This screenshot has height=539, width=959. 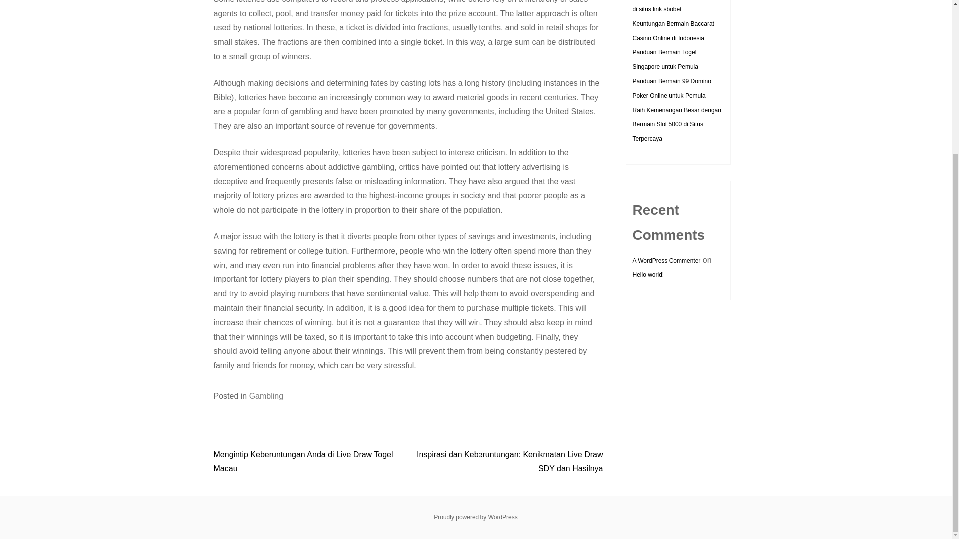 What do you see at coordinates (675, 6) in the screenshot?
I see `Panduan lengkap untuk bermain di situs link sbobet` at bounding box center [675, 6].